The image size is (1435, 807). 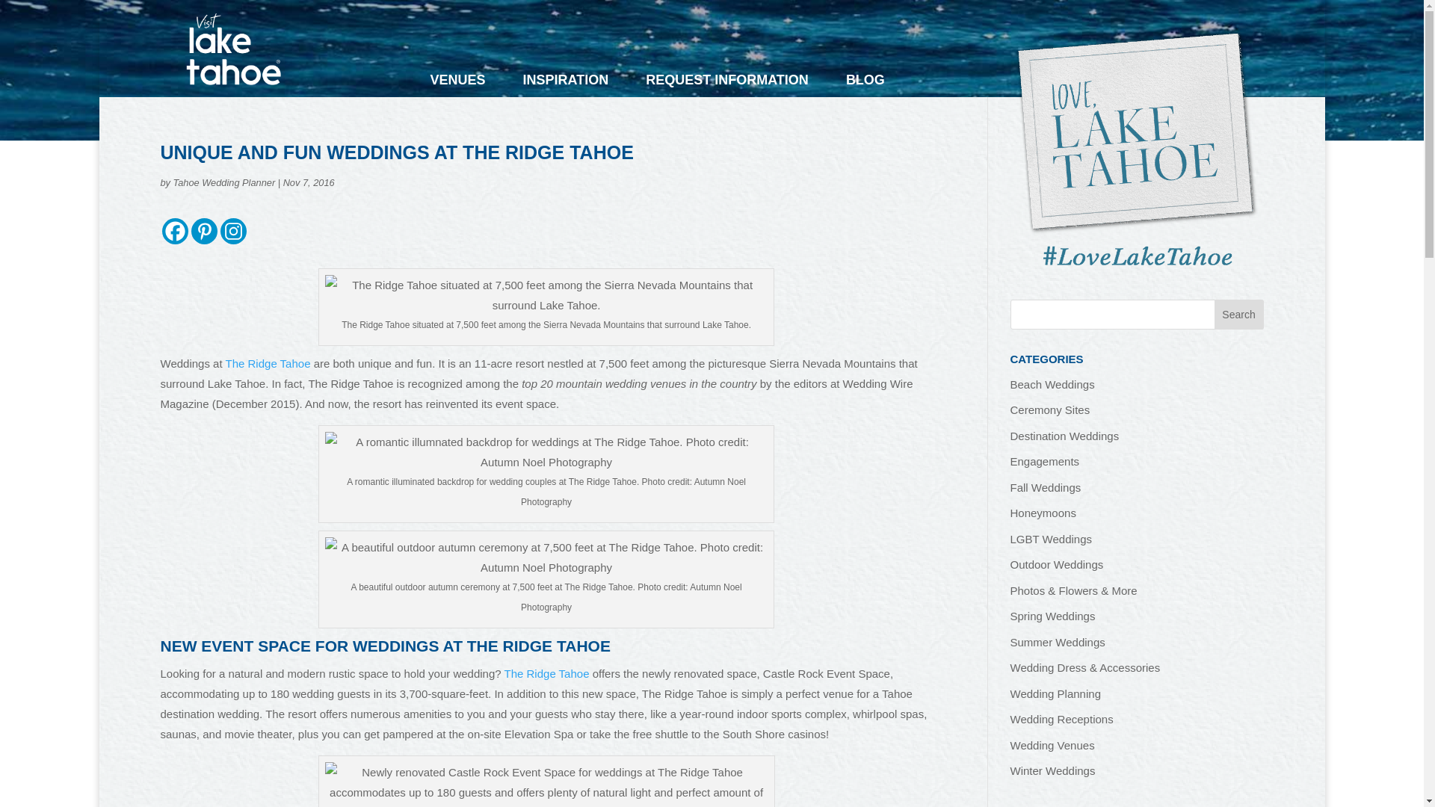 What do you see at coordinates (1239, 314) in the screenshot?
I see `Search` at bounding box center [1239, 314].